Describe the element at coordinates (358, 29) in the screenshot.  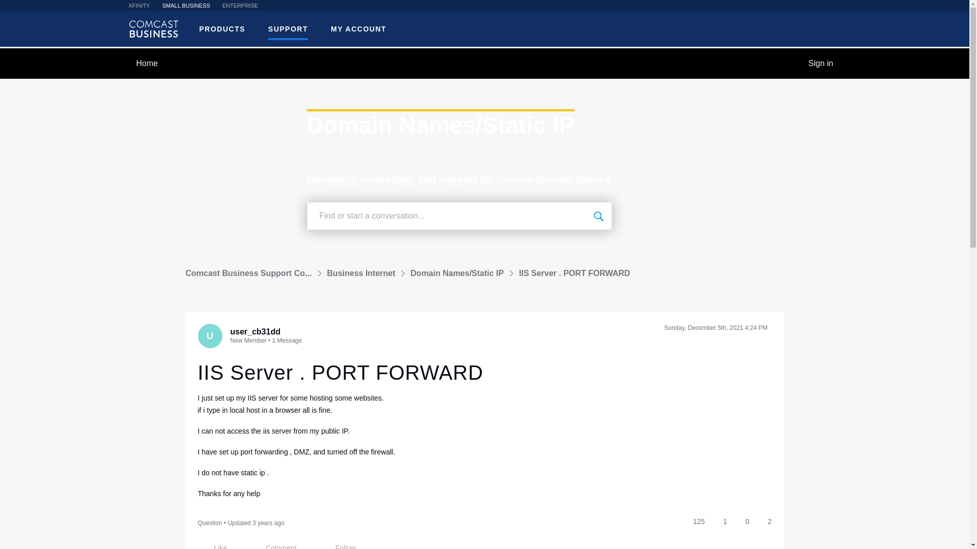
I see `MY ACCOUNT` at that location.